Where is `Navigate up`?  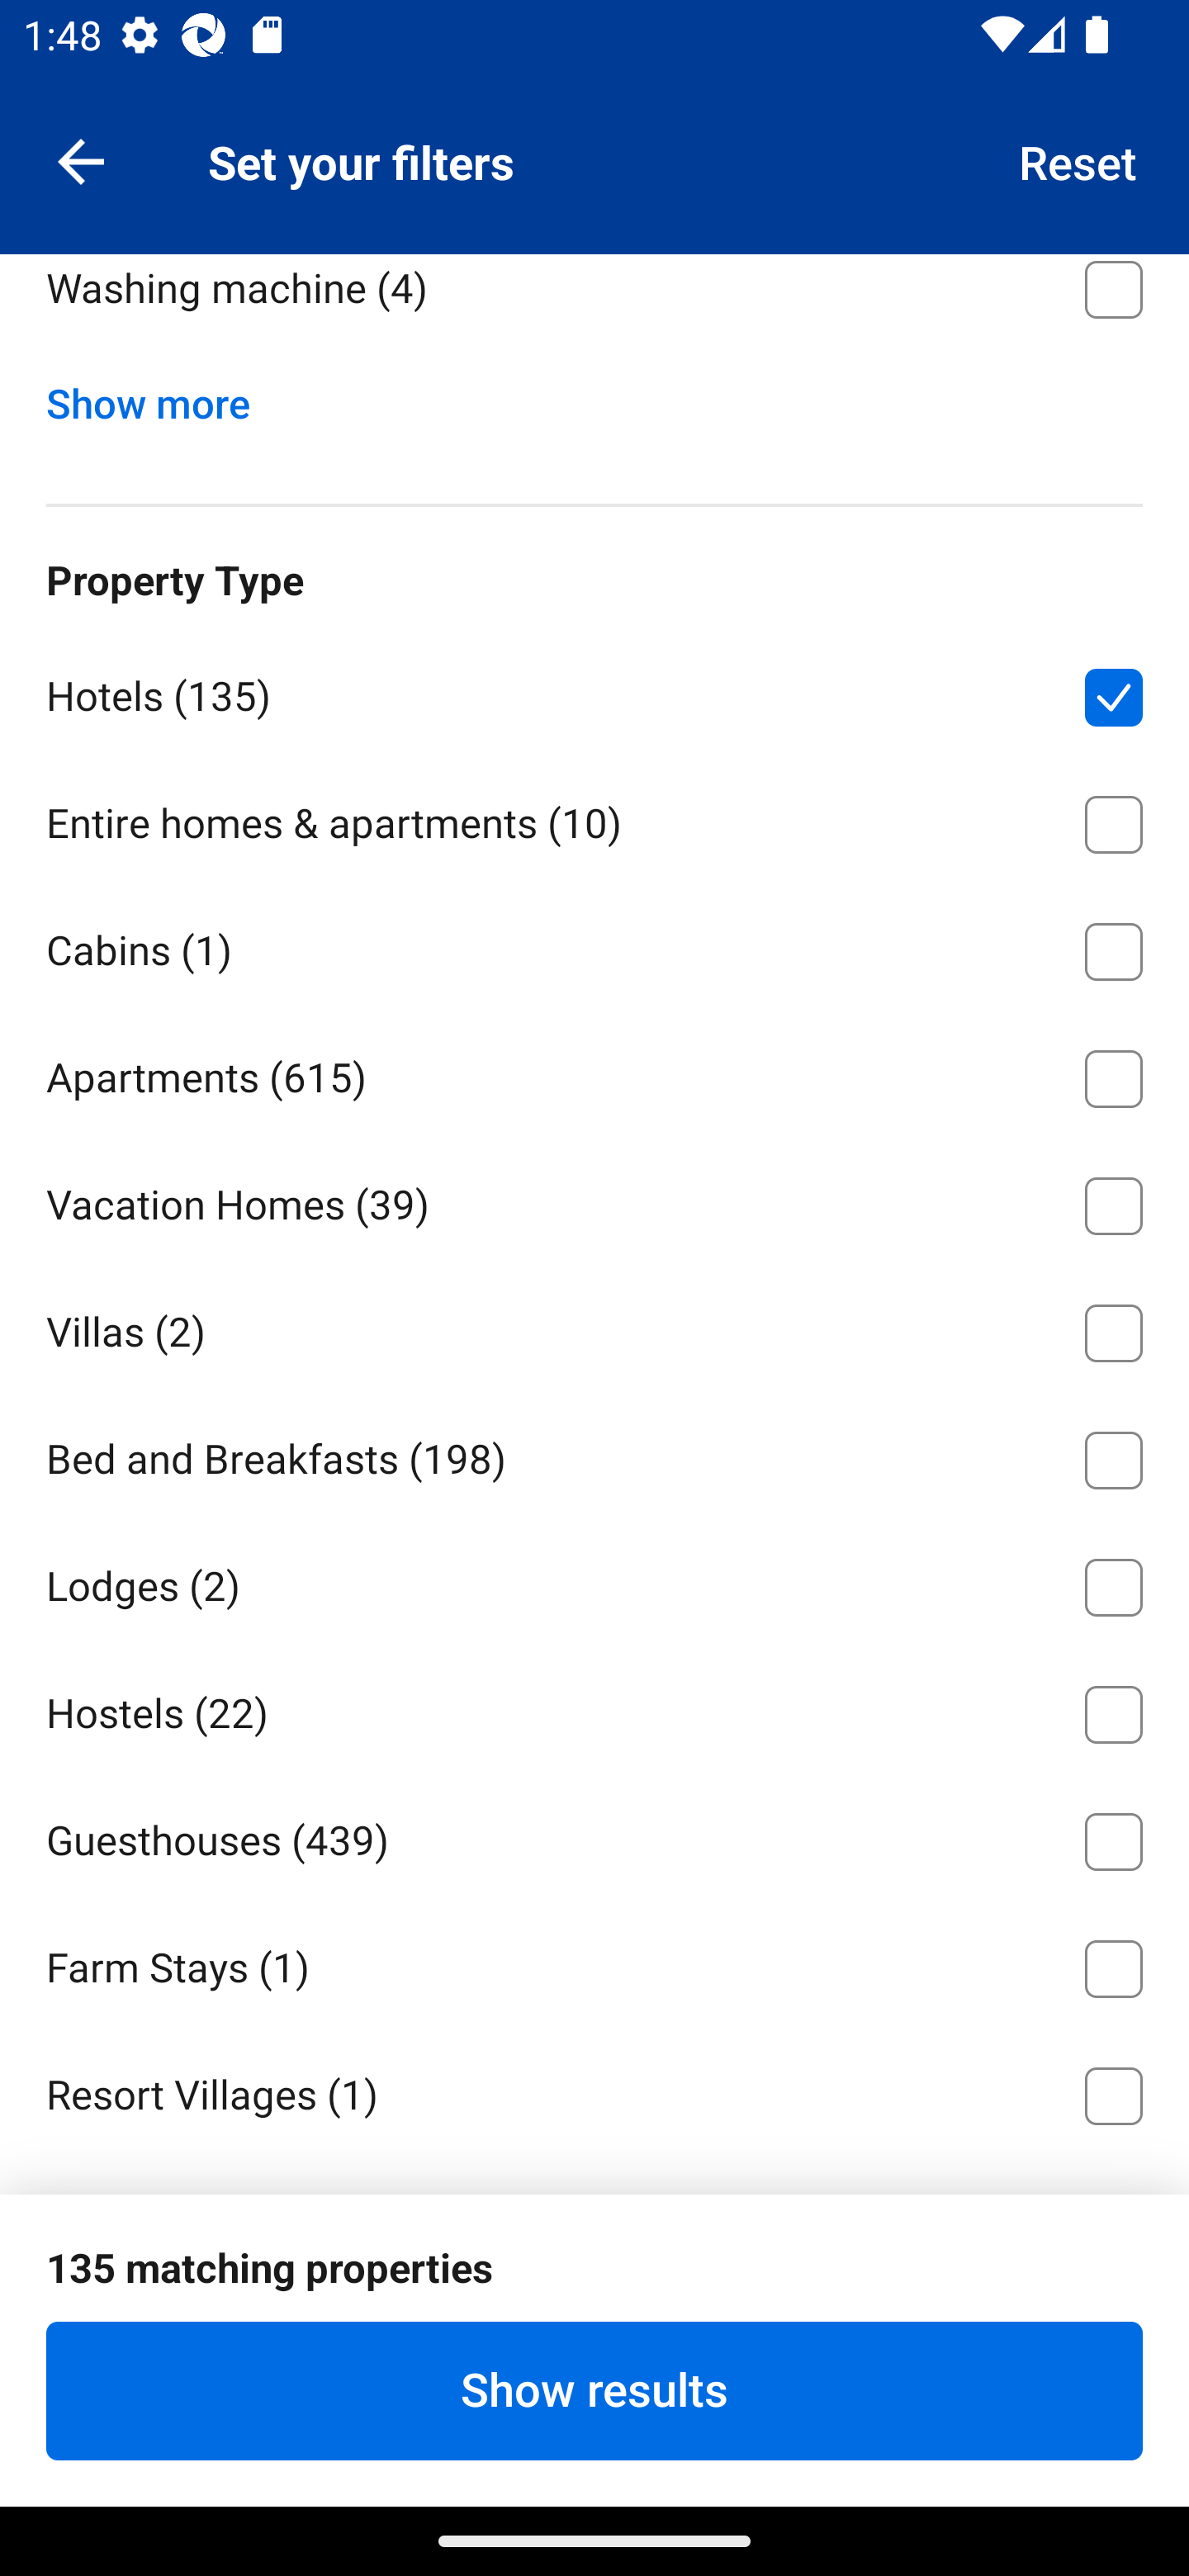 Navigate up is located at coordinates (81, 160).